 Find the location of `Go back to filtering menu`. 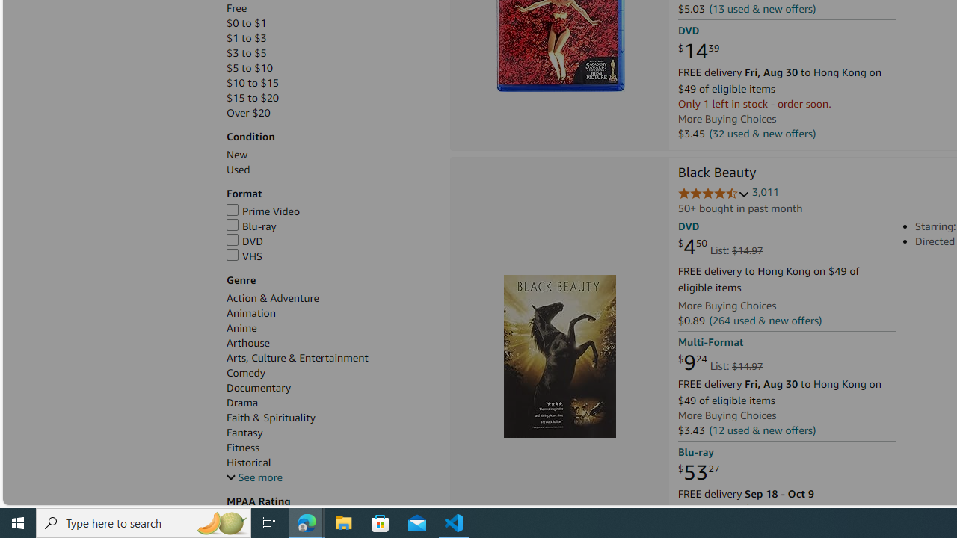

Go back to filtering menu is located at coordinates (63, 498).